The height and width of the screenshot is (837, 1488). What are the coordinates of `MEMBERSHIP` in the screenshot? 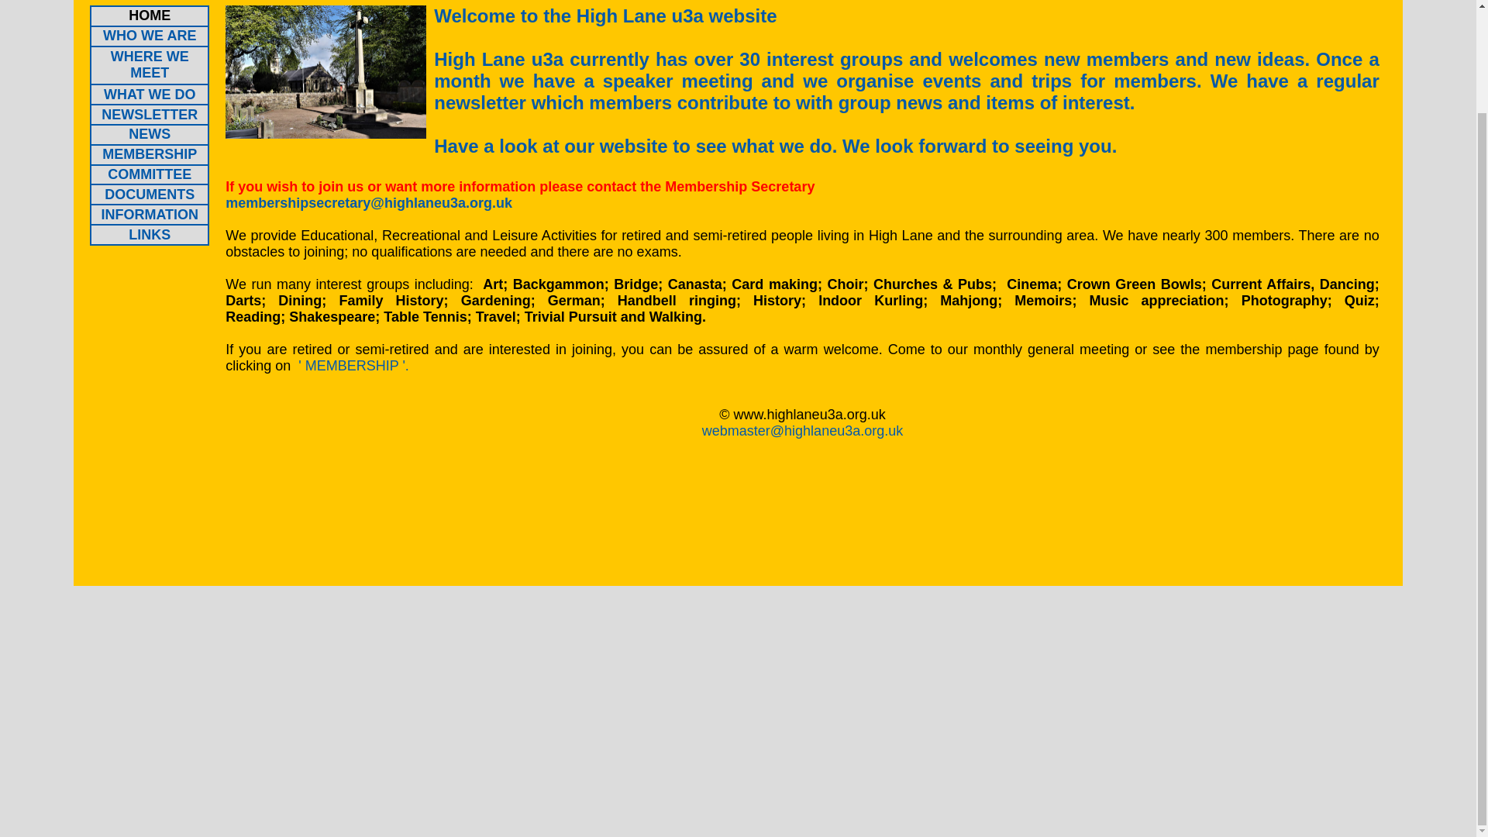 It's located at (149, 154).